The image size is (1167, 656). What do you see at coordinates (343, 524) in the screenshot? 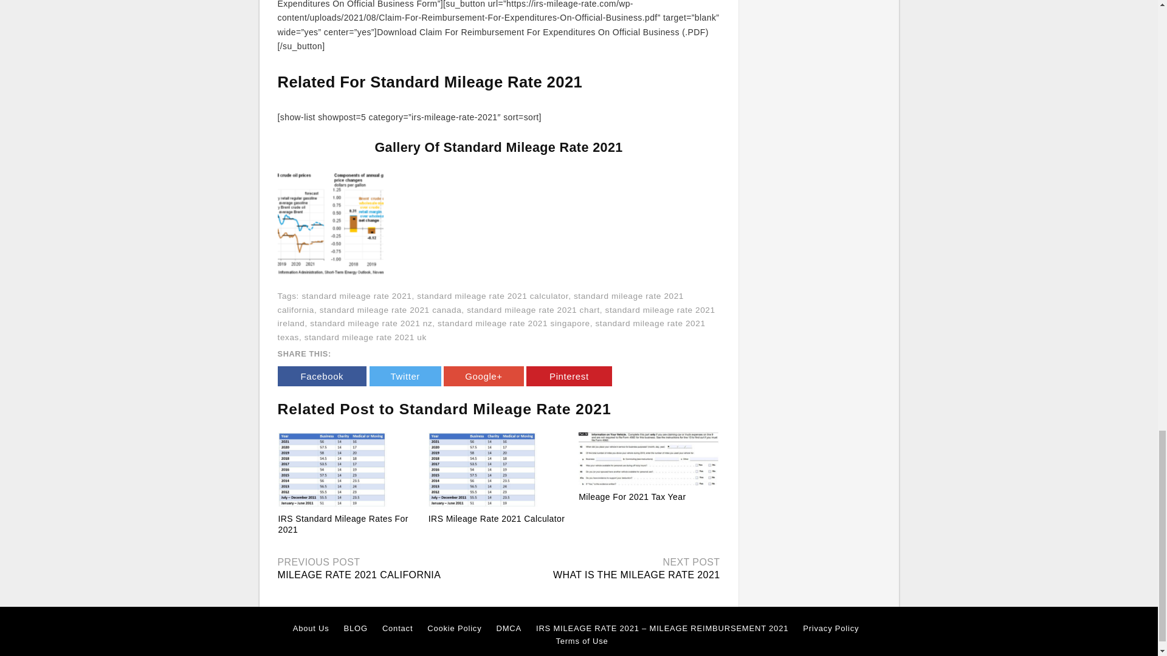
I see `IRS Standard Mileage Rates For 2021` at bounding box center [343, 524].